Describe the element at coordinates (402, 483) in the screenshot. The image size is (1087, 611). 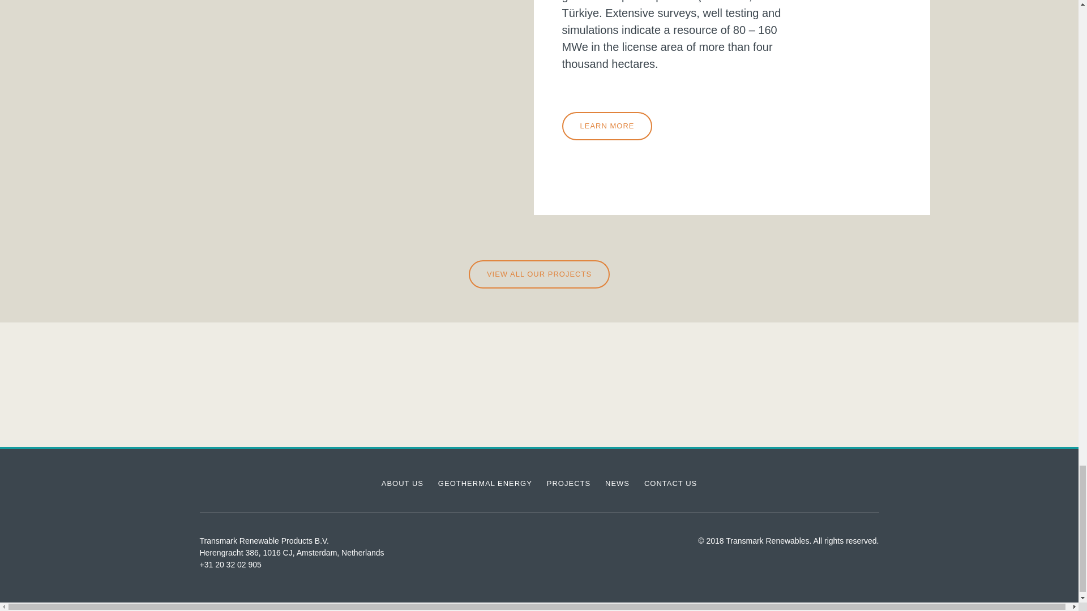
I see `ABOUT US` at that location.